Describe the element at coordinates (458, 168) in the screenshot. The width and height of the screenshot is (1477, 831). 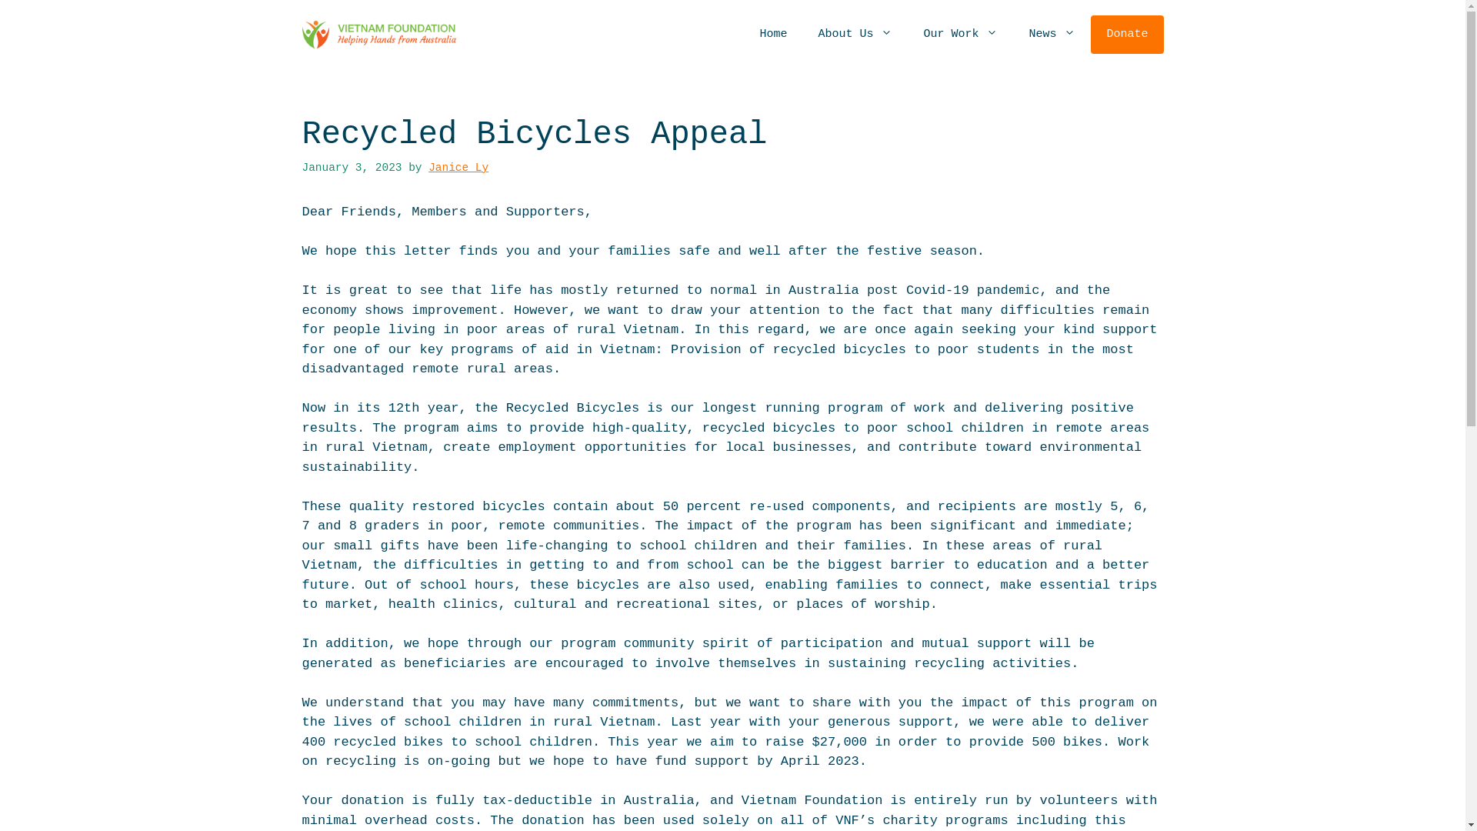
I see `Janice Ly` at that location.